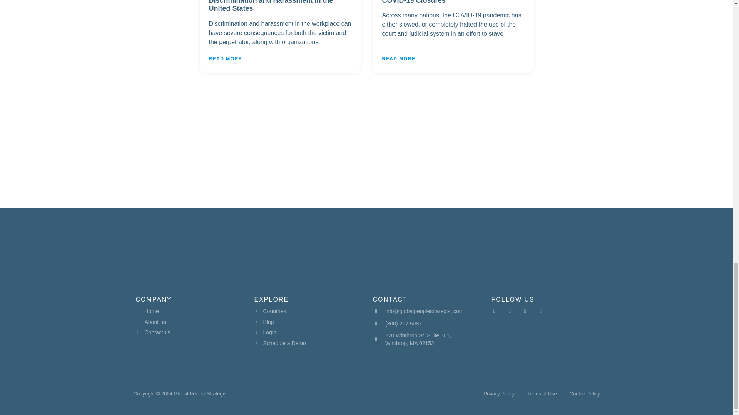 The height and width of the screenshot is (415, 739). Describe the element at coordinates (225, 58) in the screenshot. I see `READ MORE` at that location.